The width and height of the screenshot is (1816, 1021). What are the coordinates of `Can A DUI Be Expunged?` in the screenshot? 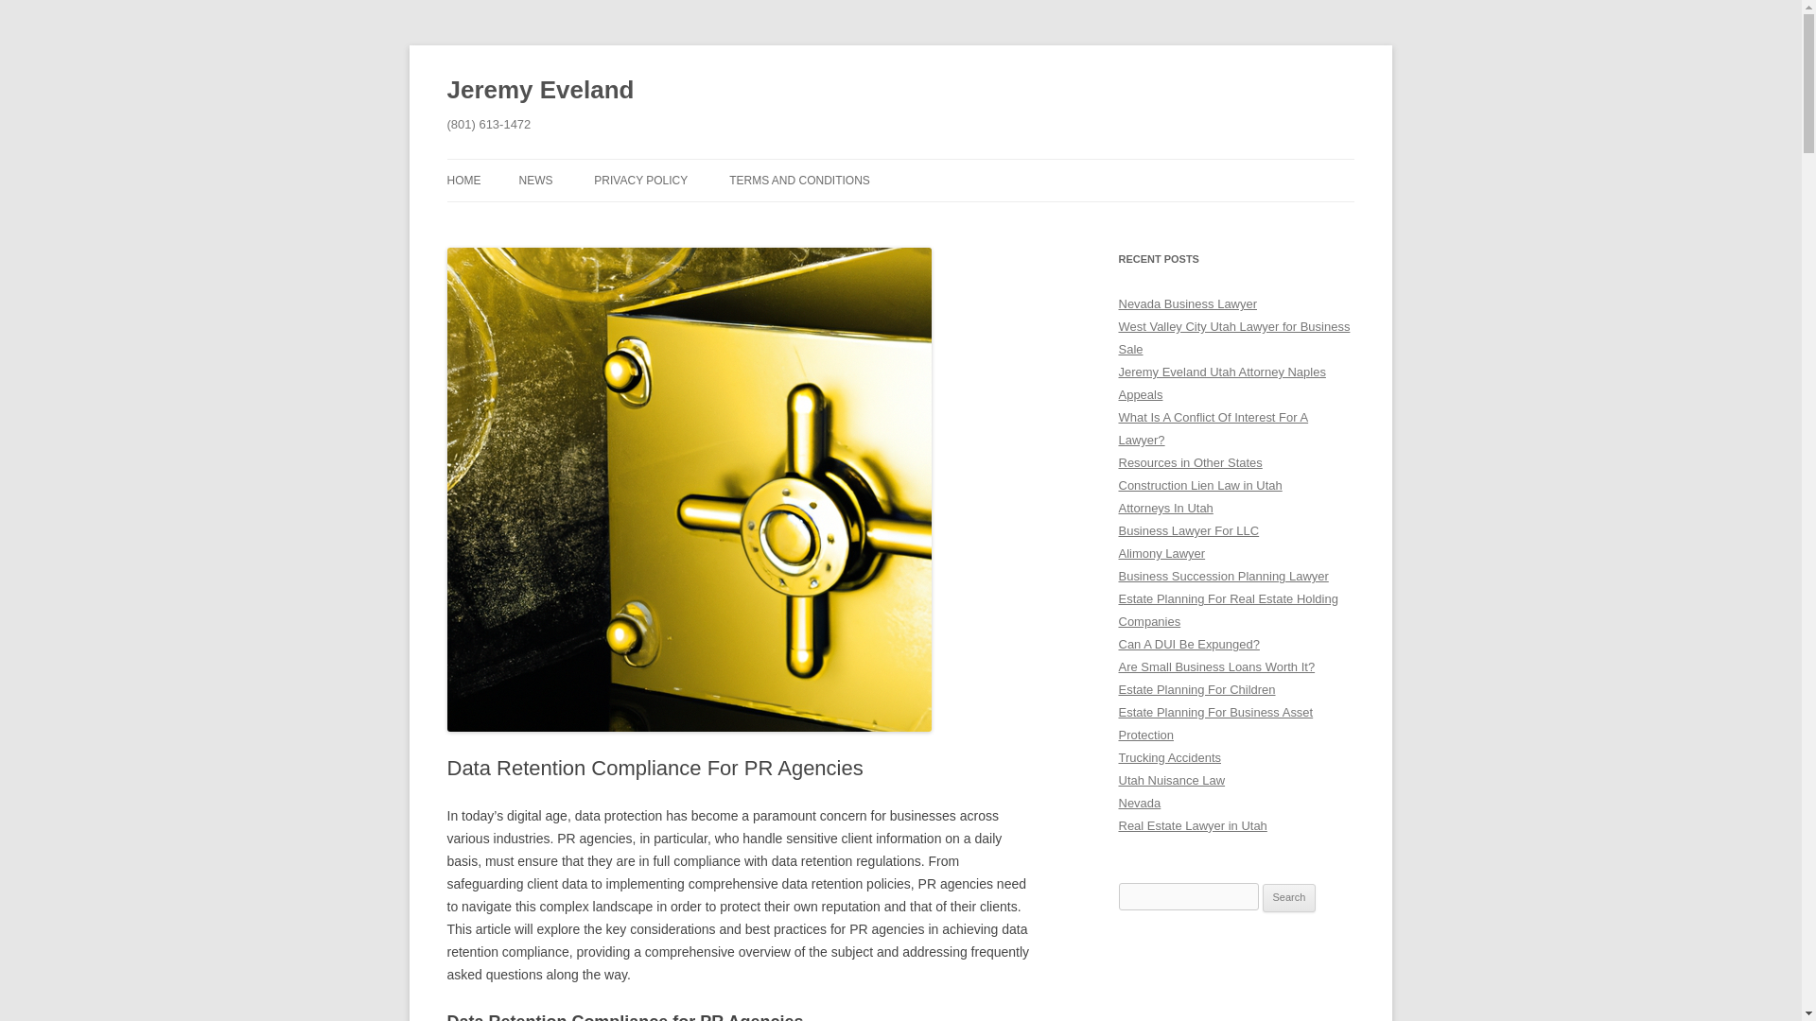 It's located at (1188, 644).